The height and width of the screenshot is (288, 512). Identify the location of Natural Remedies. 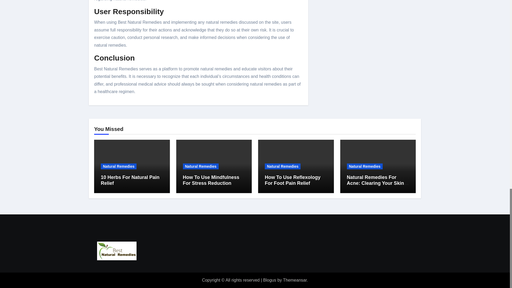
(201, 166).